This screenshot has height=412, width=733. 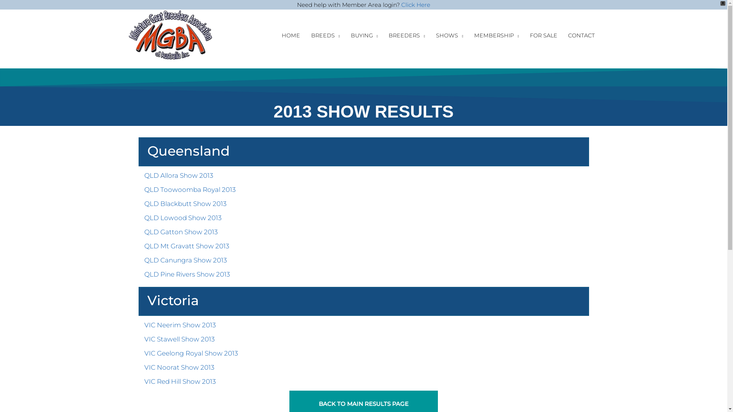 I want to click on QLD Pine Rivers Show 2013, so click(x=187, y=274).